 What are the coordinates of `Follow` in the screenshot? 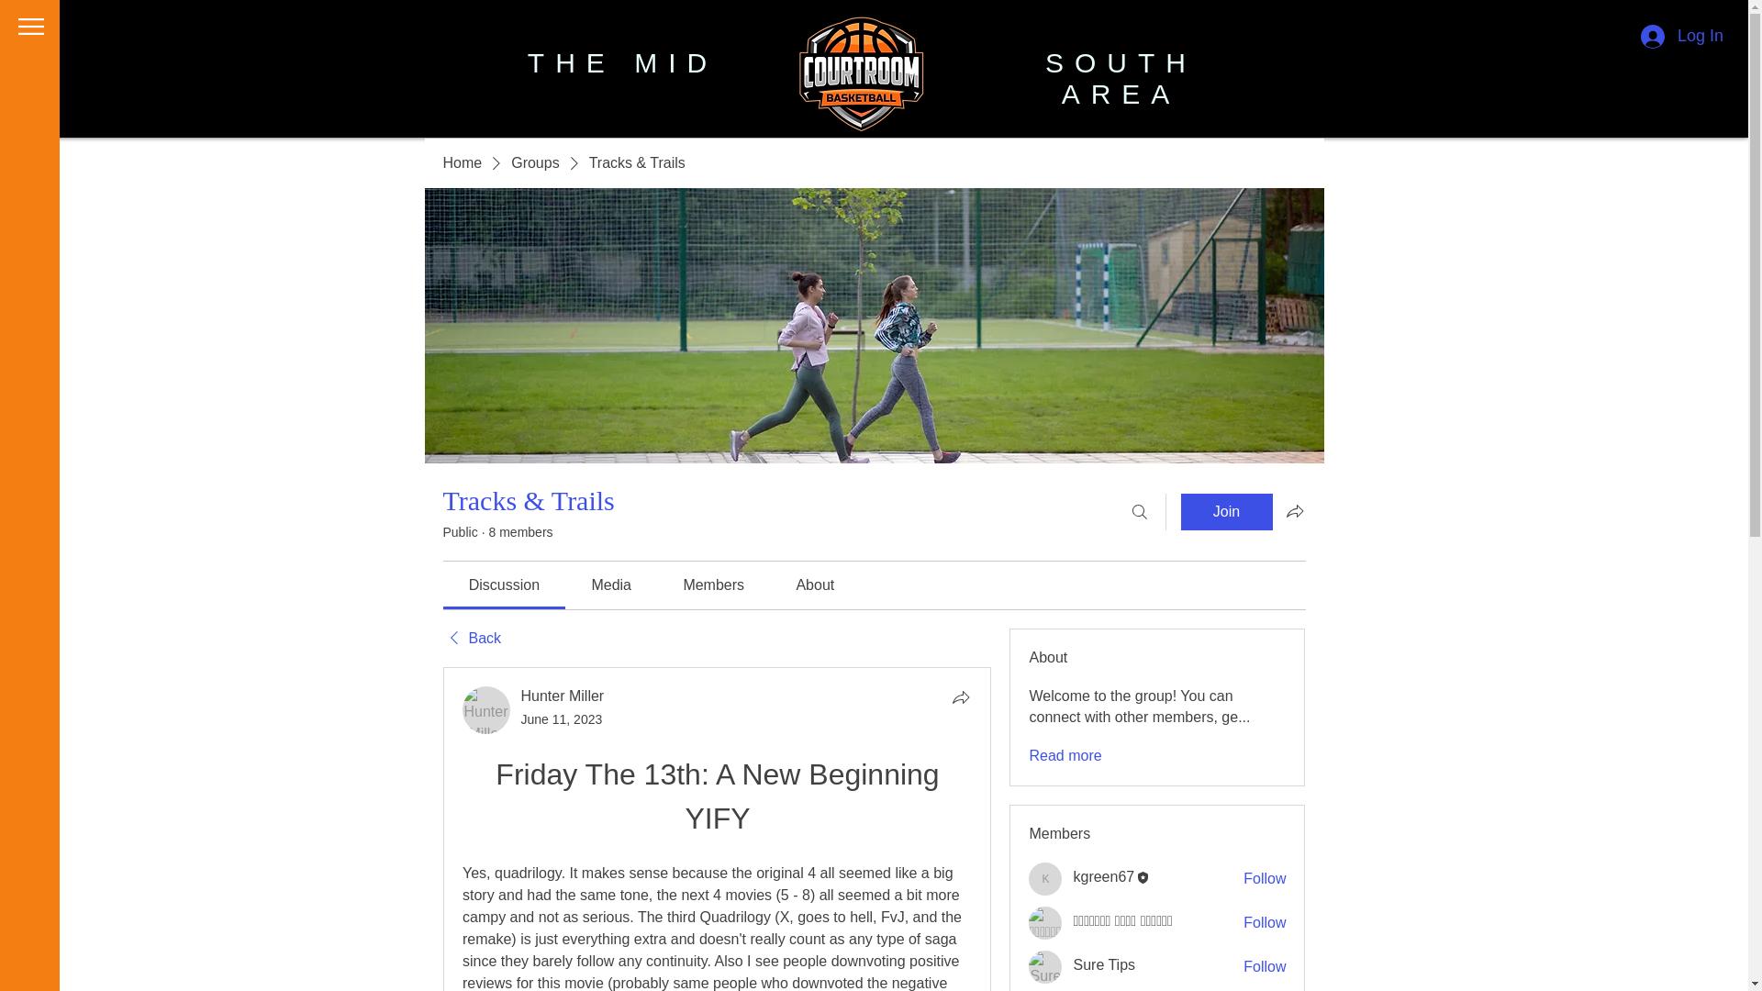 It's located at (1265, 923).